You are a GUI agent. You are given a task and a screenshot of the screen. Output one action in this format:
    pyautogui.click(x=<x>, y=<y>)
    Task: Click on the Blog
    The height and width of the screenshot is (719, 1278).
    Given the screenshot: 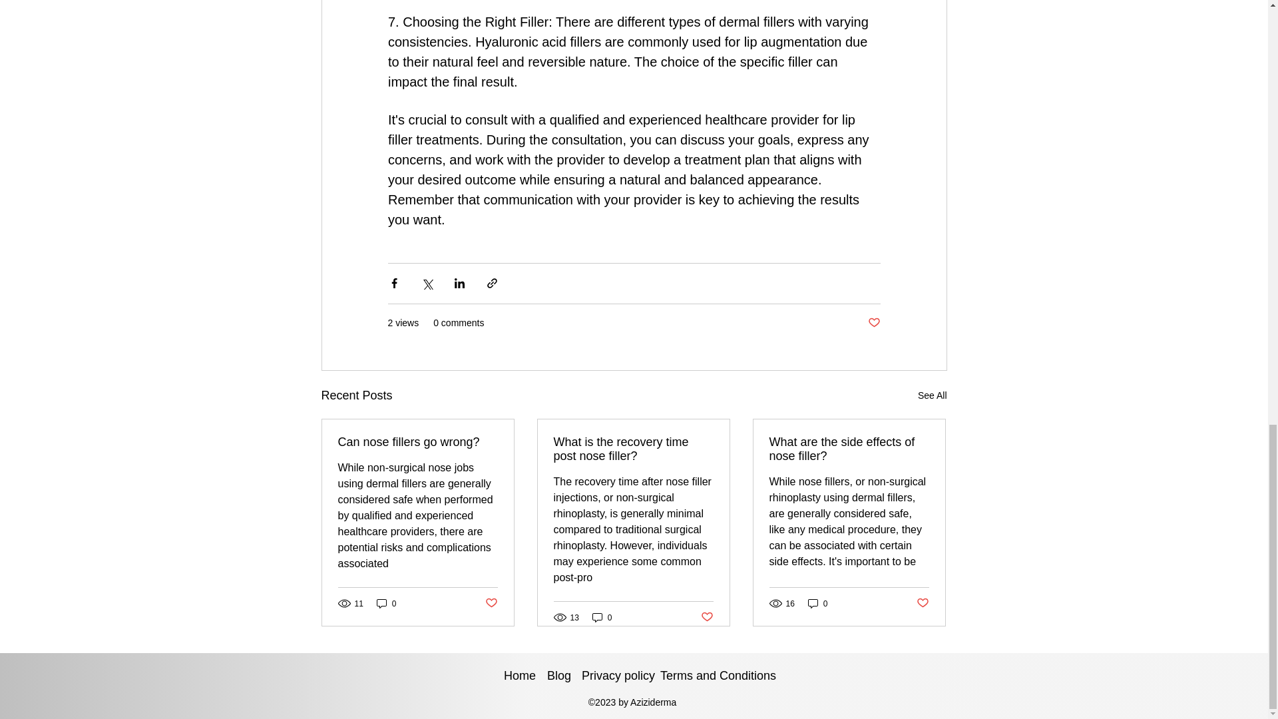 What is the action you would take?
    pyautogui.click(x=558, y=676)
    